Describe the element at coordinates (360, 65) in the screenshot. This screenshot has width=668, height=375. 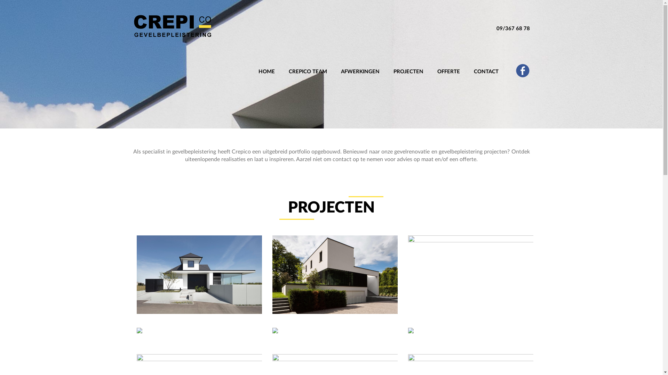
I see `AFWERKINGEN` at that location.